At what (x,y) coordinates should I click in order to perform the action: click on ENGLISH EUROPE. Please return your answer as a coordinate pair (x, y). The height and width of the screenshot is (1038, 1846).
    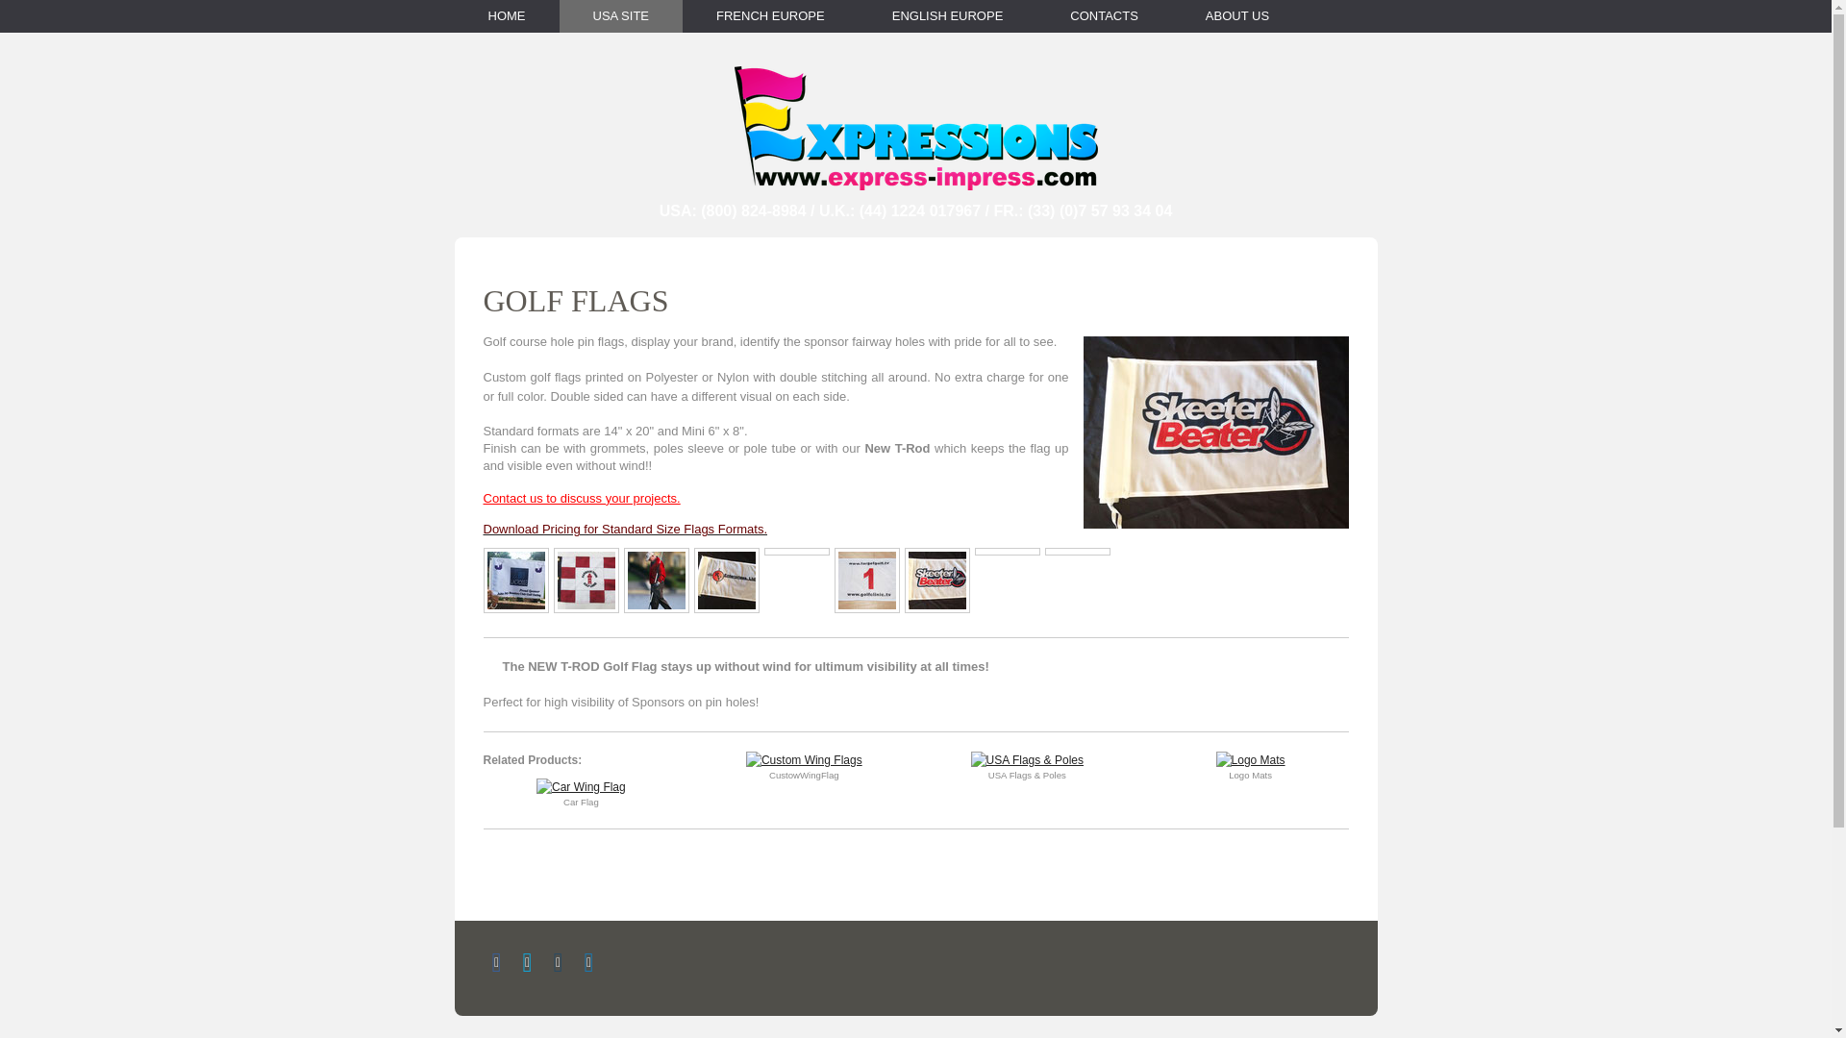
    Looking at the image, I should click on (948, 15).